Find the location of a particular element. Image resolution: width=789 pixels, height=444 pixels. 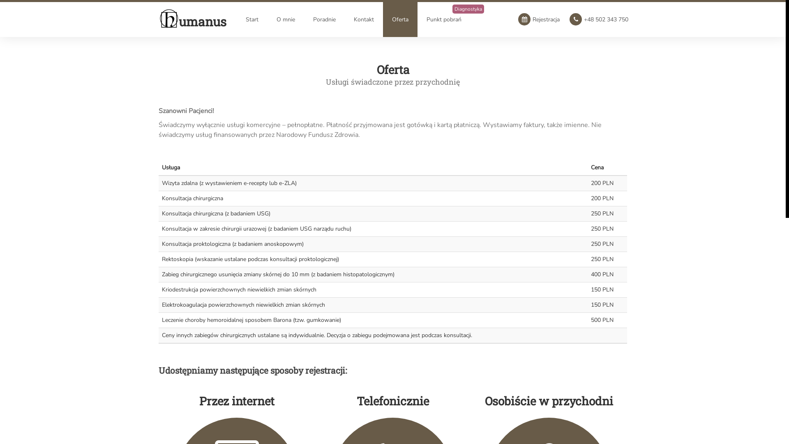

O mnie is located at coordinates (286, 20).